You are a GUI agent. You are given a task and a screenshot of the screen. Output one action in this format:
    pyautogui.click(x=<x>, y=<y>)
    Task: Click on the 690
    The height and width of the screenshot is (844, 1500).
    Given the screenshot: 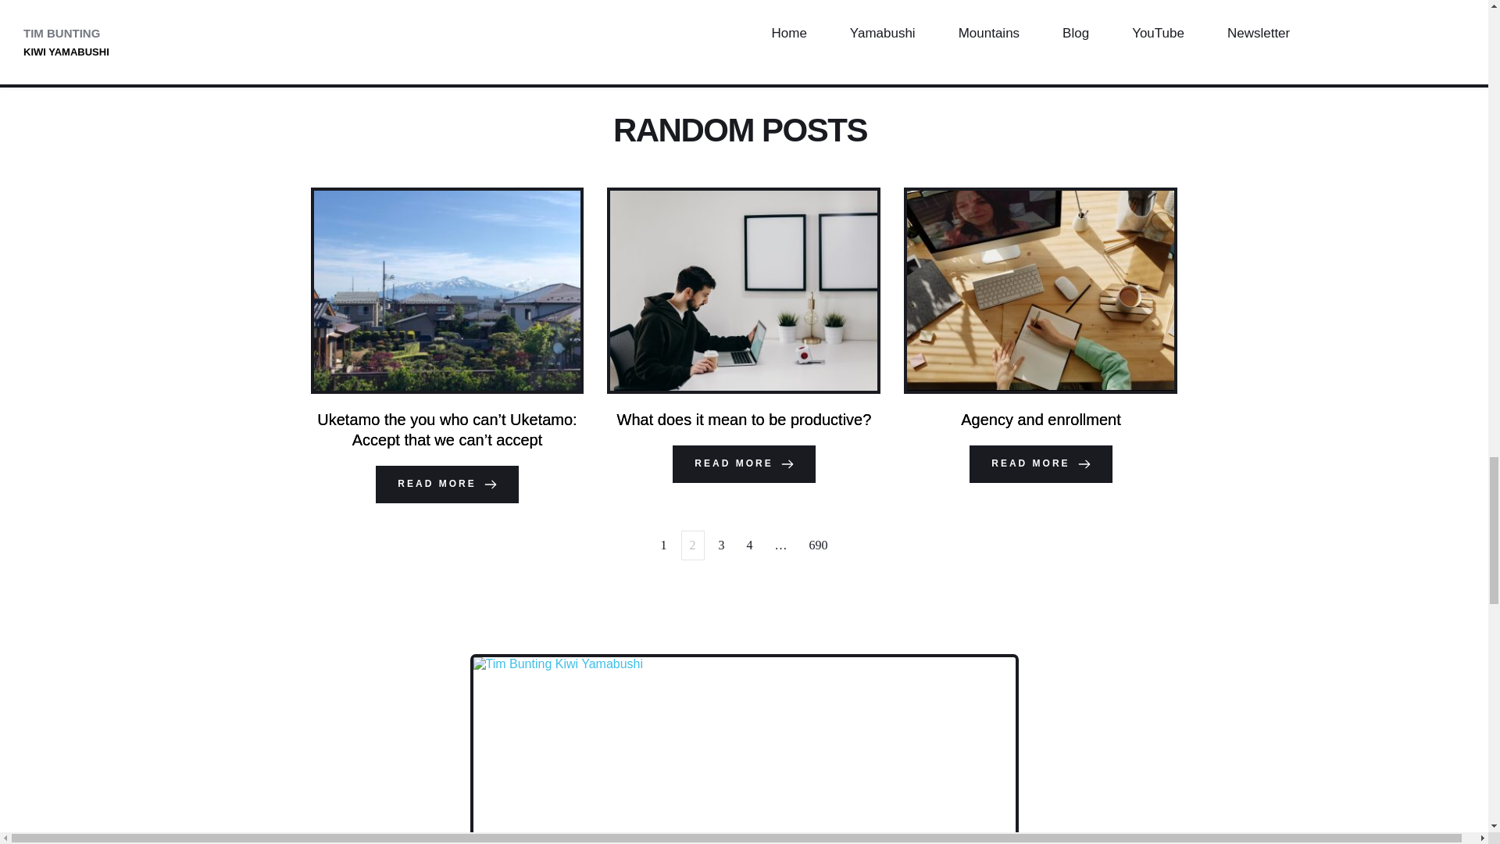 What is the action you would take?
    pyautogui.click(x=818, y=71)
    